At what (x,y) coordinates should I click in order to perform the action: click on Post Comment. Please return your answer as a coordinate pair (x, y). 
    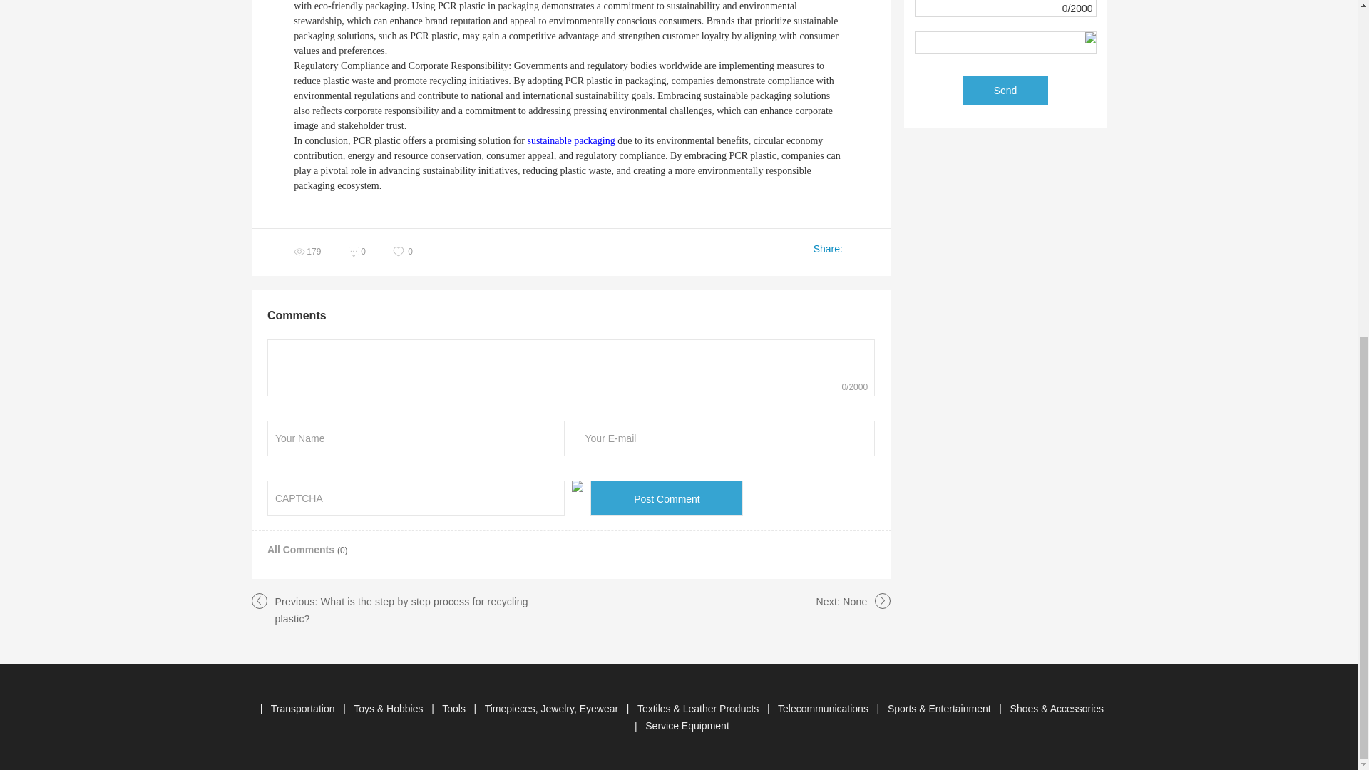
    Looking at the image, I should click on (666, 498).